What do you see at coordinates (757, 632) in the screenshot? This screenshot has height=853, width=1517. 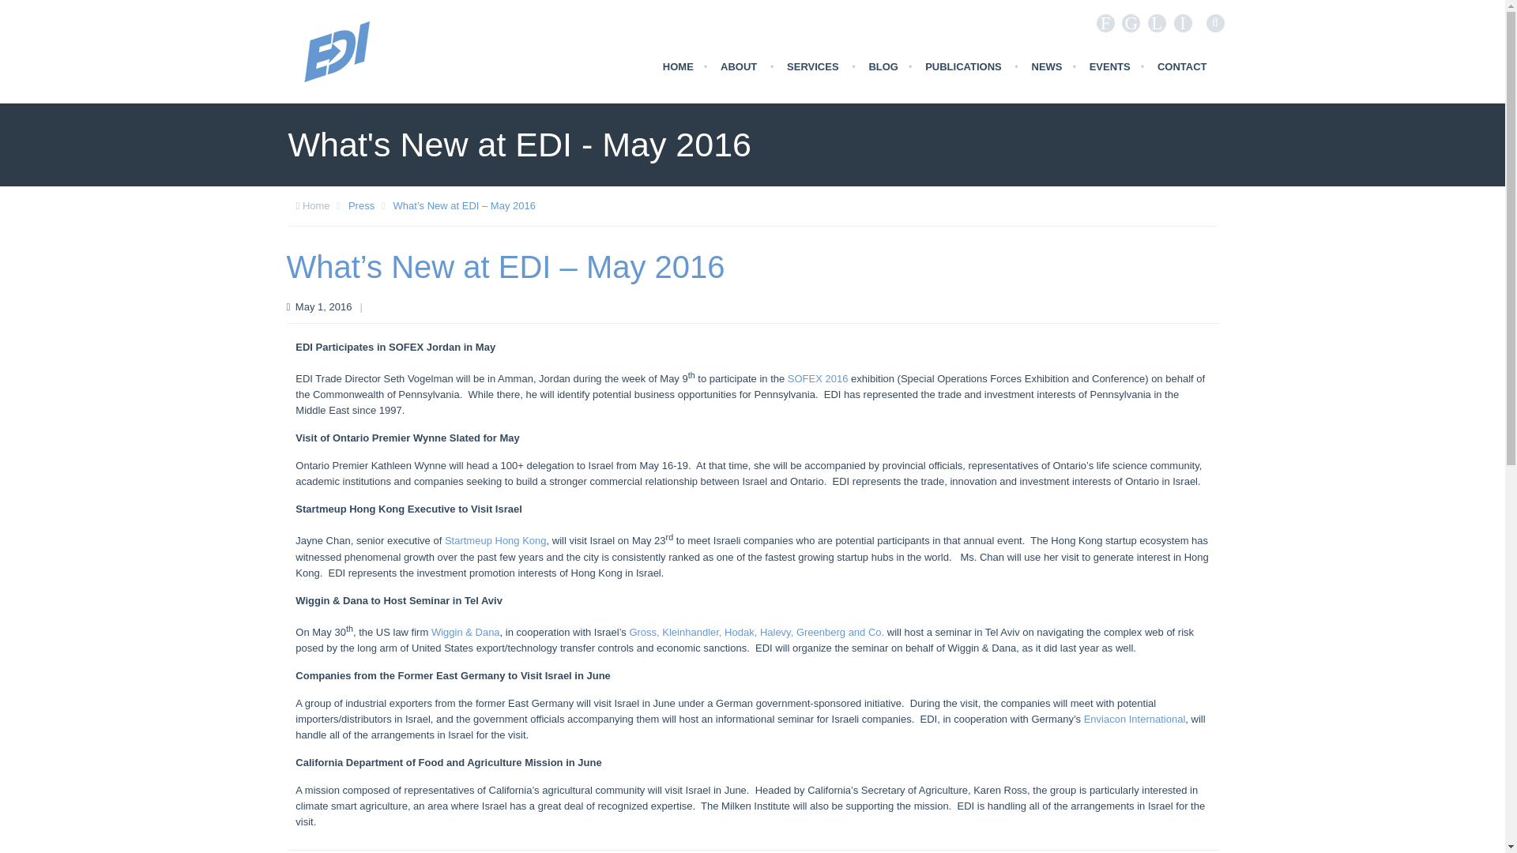 I see `Gross, Kleinhandler, Hodak, Halevy, Greenberg and Co.` at bounding box center [757, 632].